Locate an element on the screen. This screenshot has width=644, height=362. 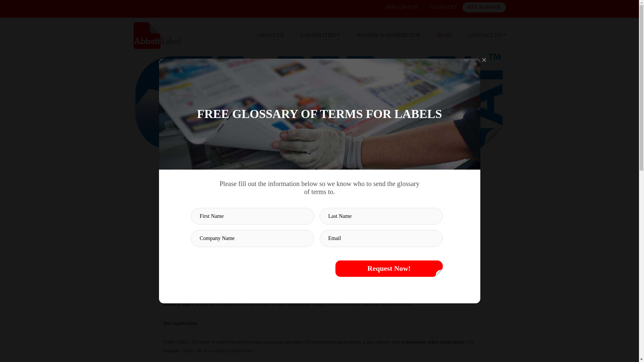
GET A QUOTE is located at coordinates (484, 7).